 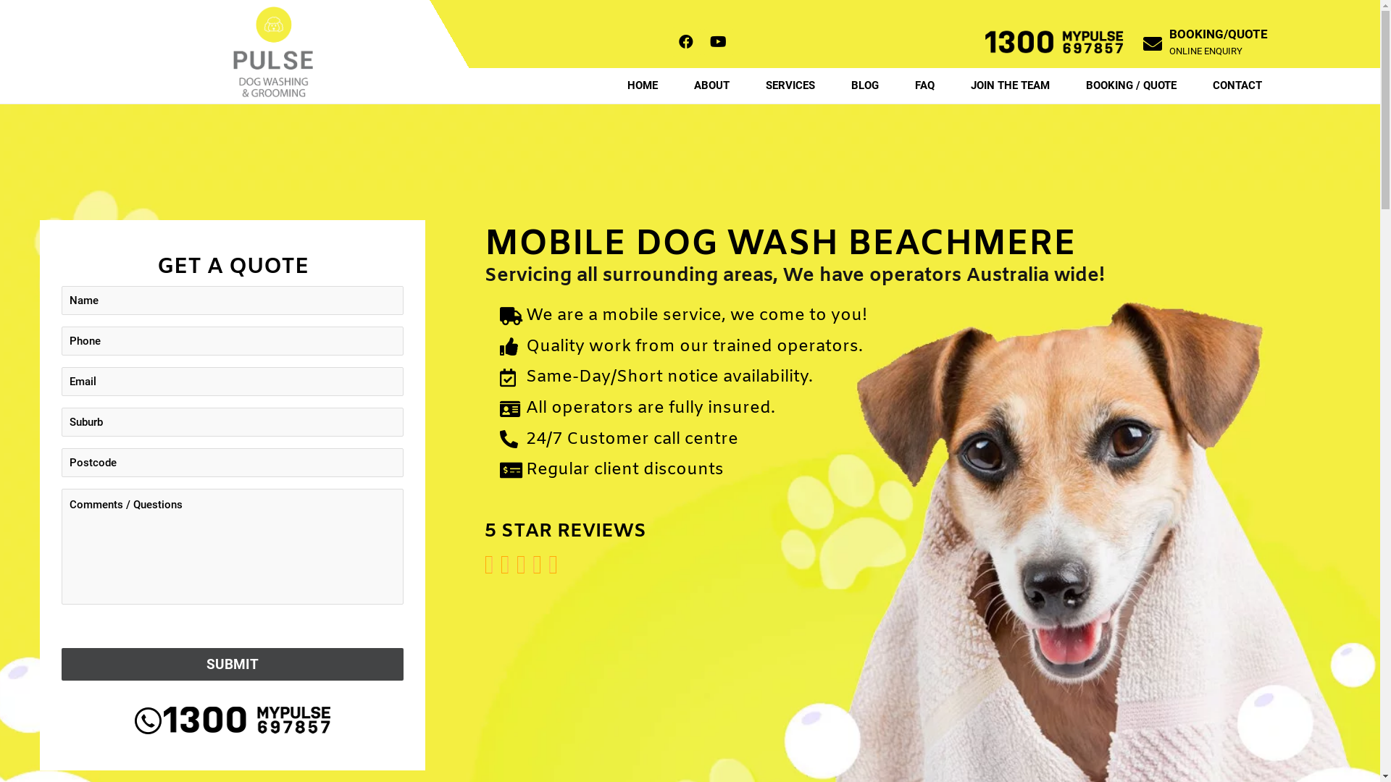 What do you see at coordinates (1219, 34) in the screenshot?
I see `BOOKING/QUOTE` at bounding box center [1219, 34].